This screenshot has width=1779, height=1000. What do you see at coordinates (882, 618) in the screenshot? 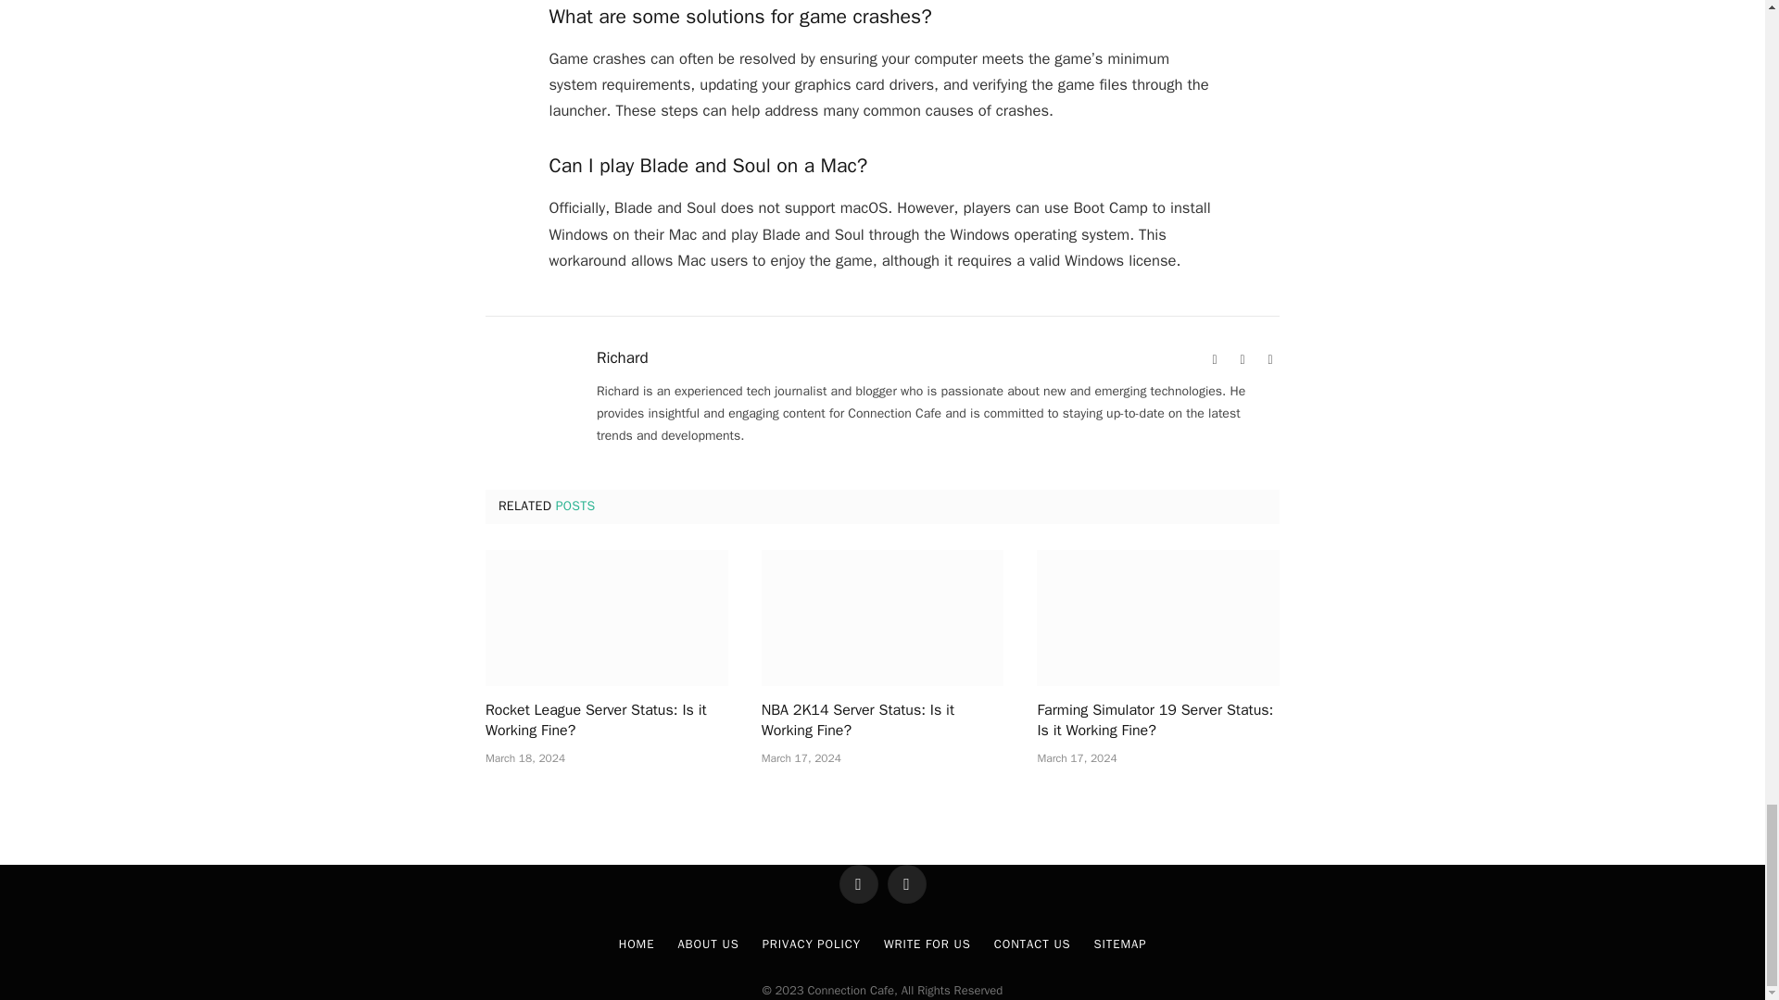
I see `NBA 2K14 Server Status: Is it Working Fine?` at bounding box center [882, 618].